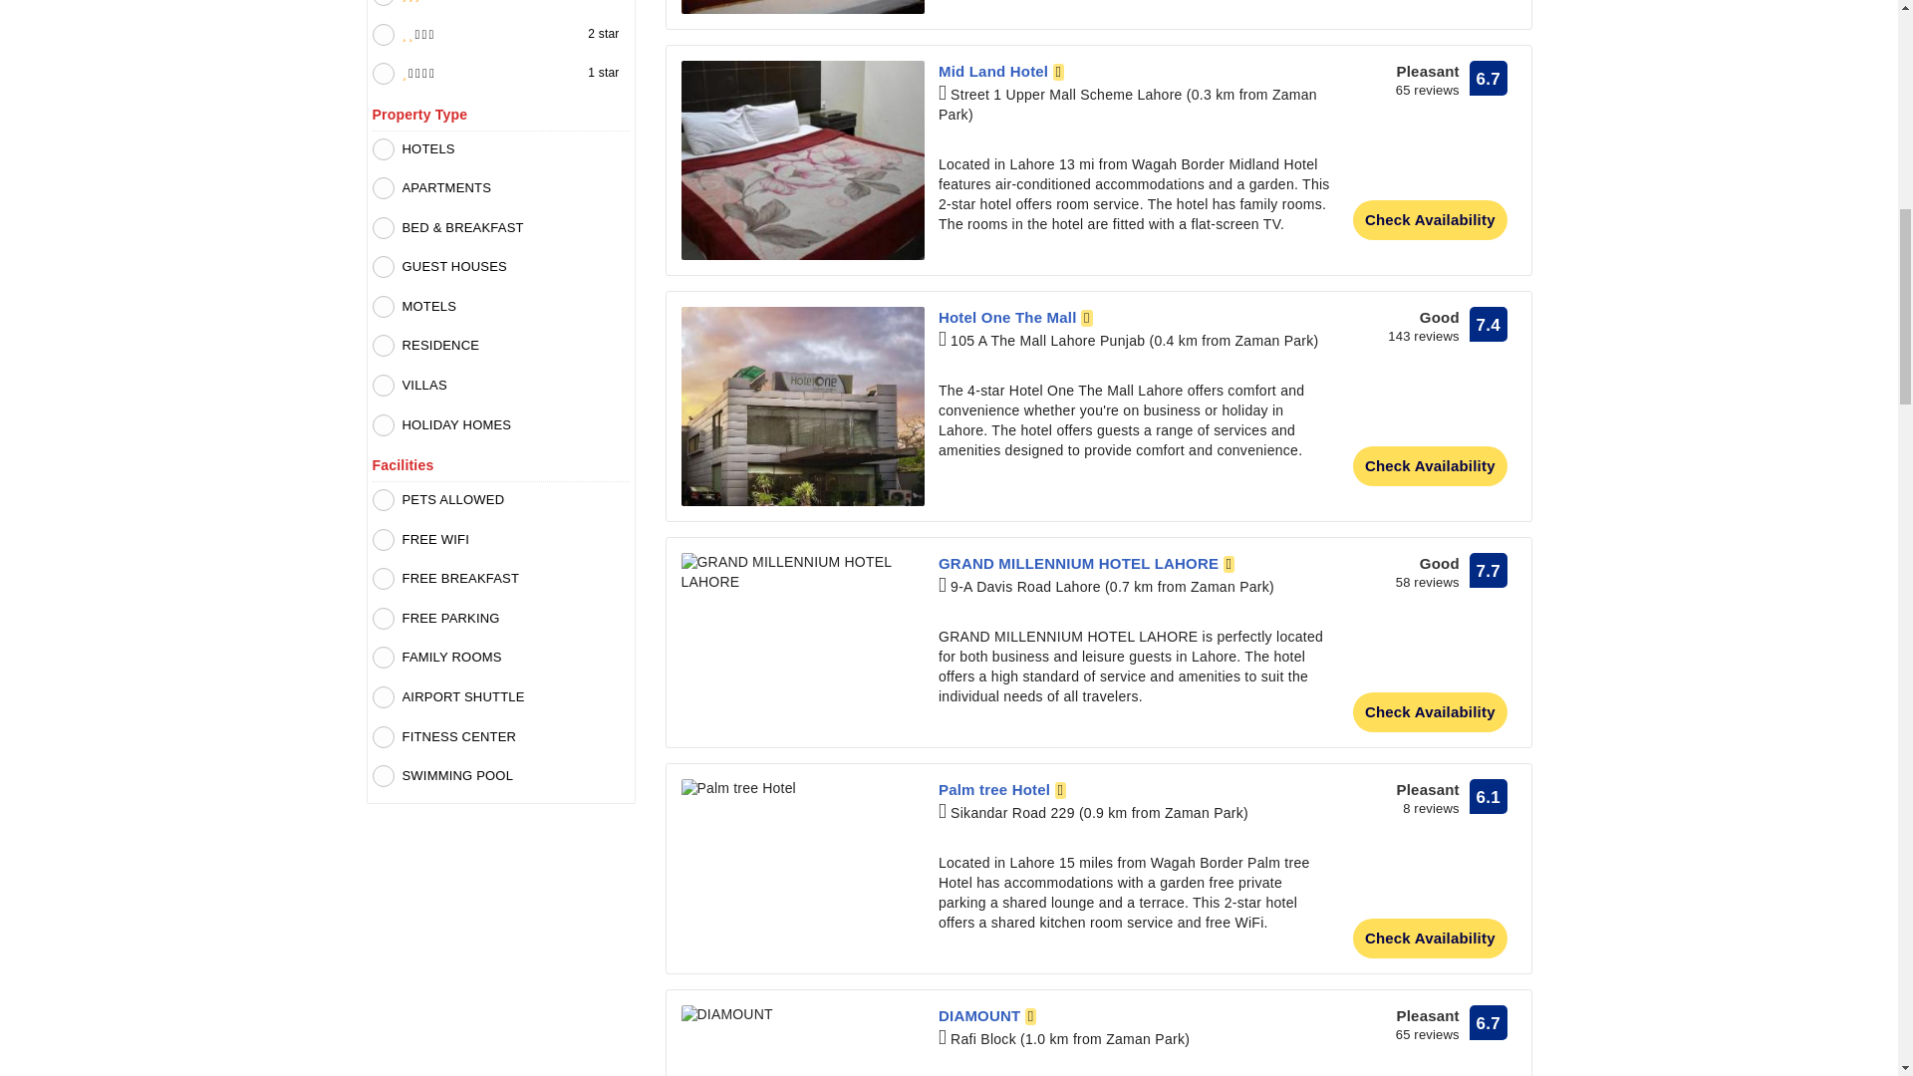 Image resolution: width=1913 pixels, height=1076 pixels. I want to click on Mid Land Hotel, so click(802, 159).